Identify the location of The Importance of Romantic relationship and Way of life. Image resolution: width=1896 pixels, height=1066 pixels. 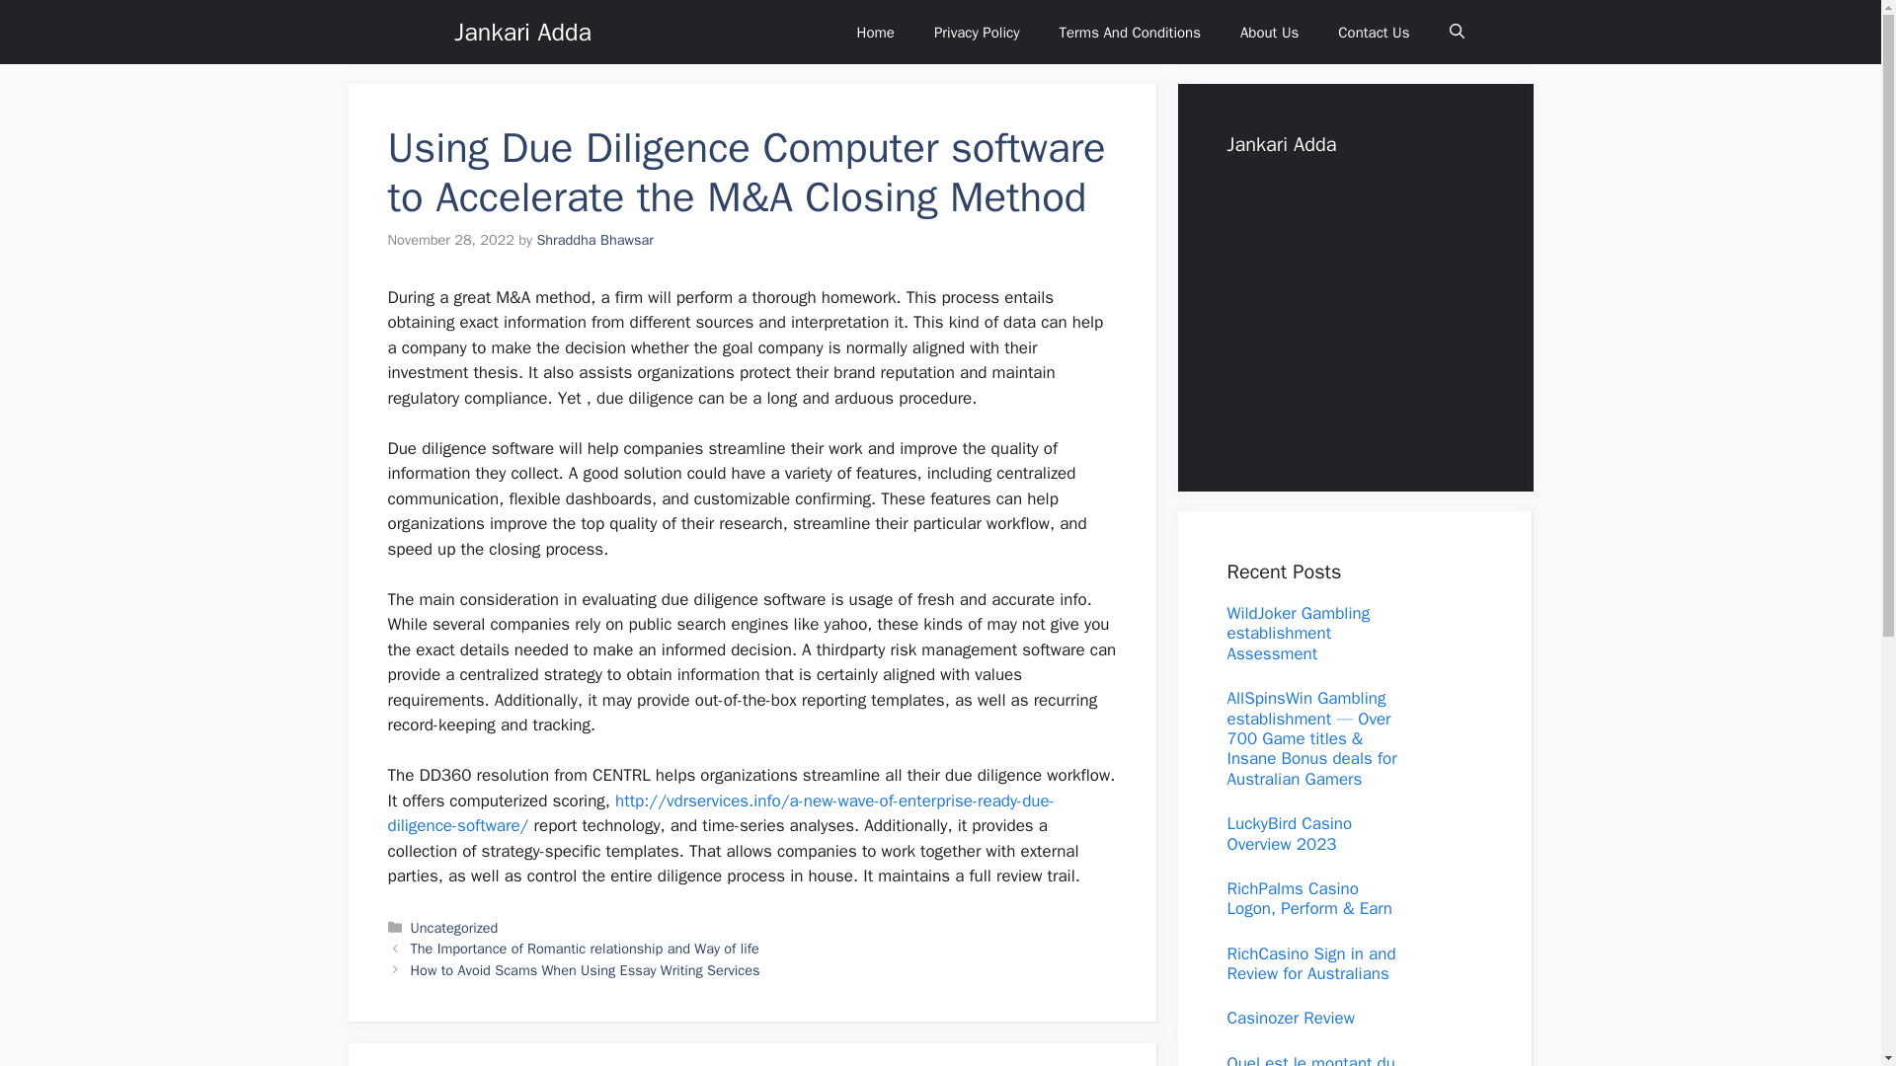
(585, 948).